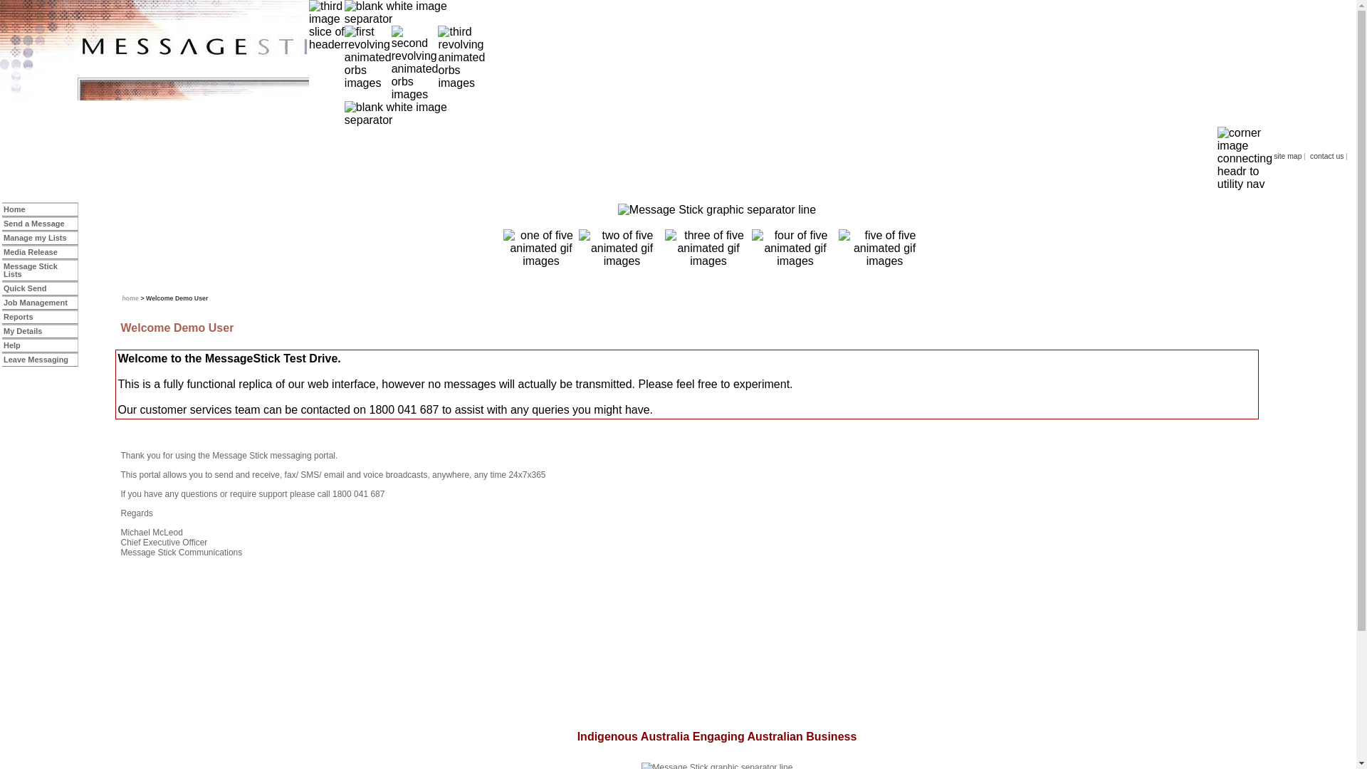 This screenshot has width=1367, height=769. What do you see at coordinates (41, 332) in the screenshot?
I see `My Details` at bounding box center [41, 332].